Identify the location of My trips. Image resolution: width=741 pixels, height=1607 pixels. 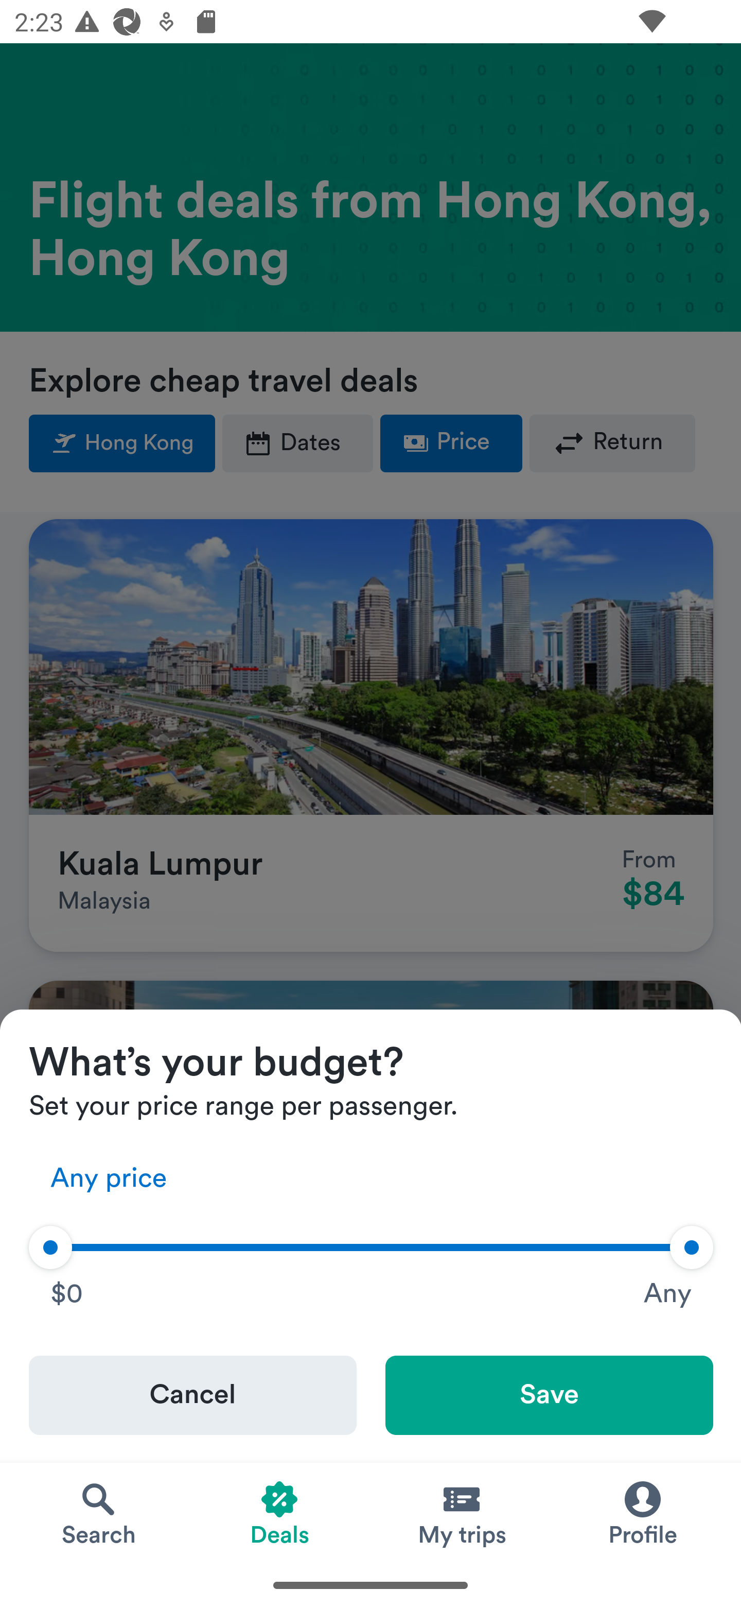
(461, 1513).